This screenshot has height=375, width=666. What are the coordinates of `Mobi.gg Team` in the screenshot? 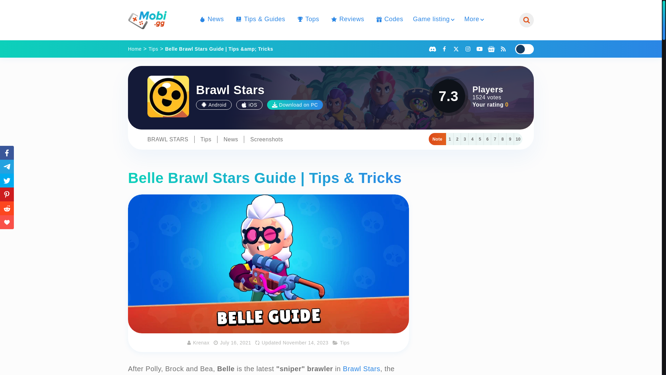 It's located at (201, 342).